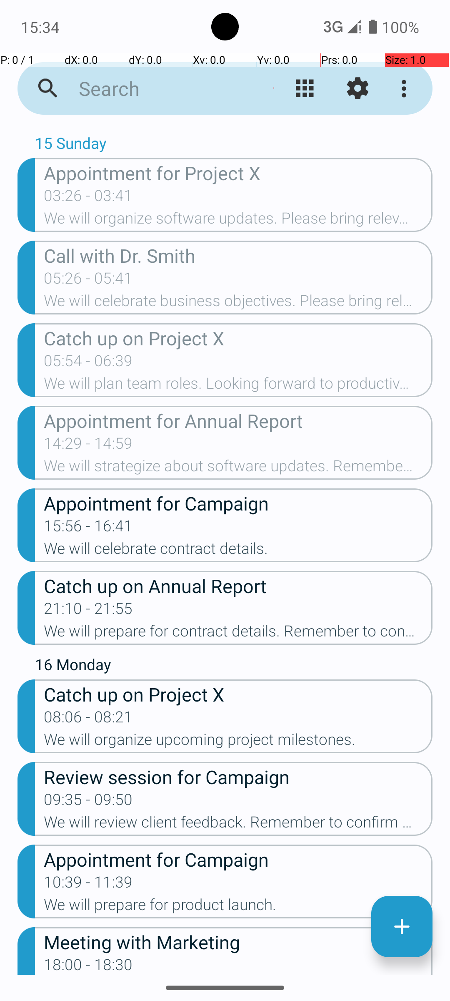 The image size is (450, 1001). Describe the element at coordinates (88, 965) in the screenshot. I see `18:00 - 18:30` at that location.